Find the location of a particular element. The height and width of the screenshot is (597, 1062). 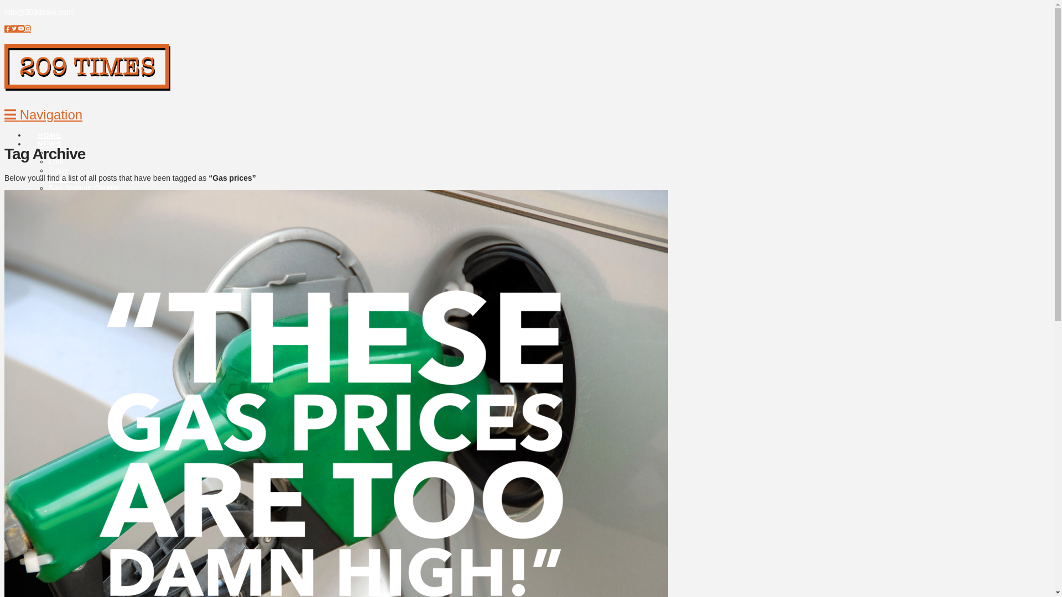

Twitter is located at coordinates (14, 29).